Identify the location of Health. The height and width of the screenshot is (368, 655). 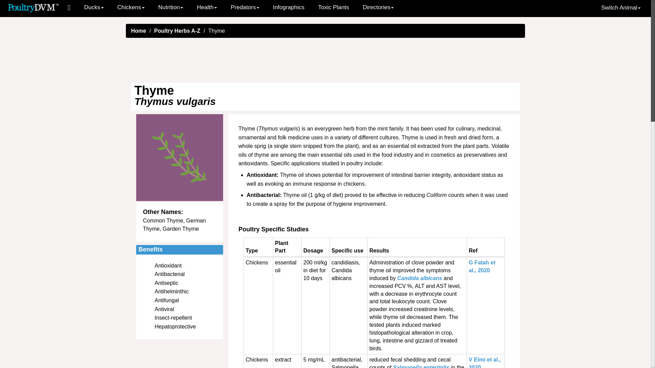
(207, 7).